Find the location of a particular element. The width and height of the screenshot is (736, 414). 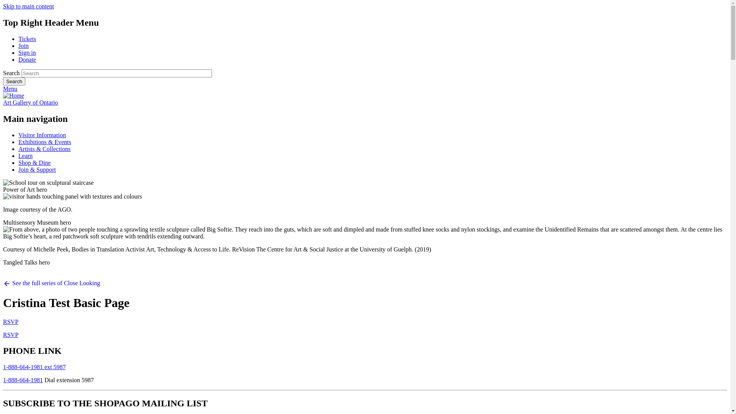

Donate is located at coordinates (27, 60).